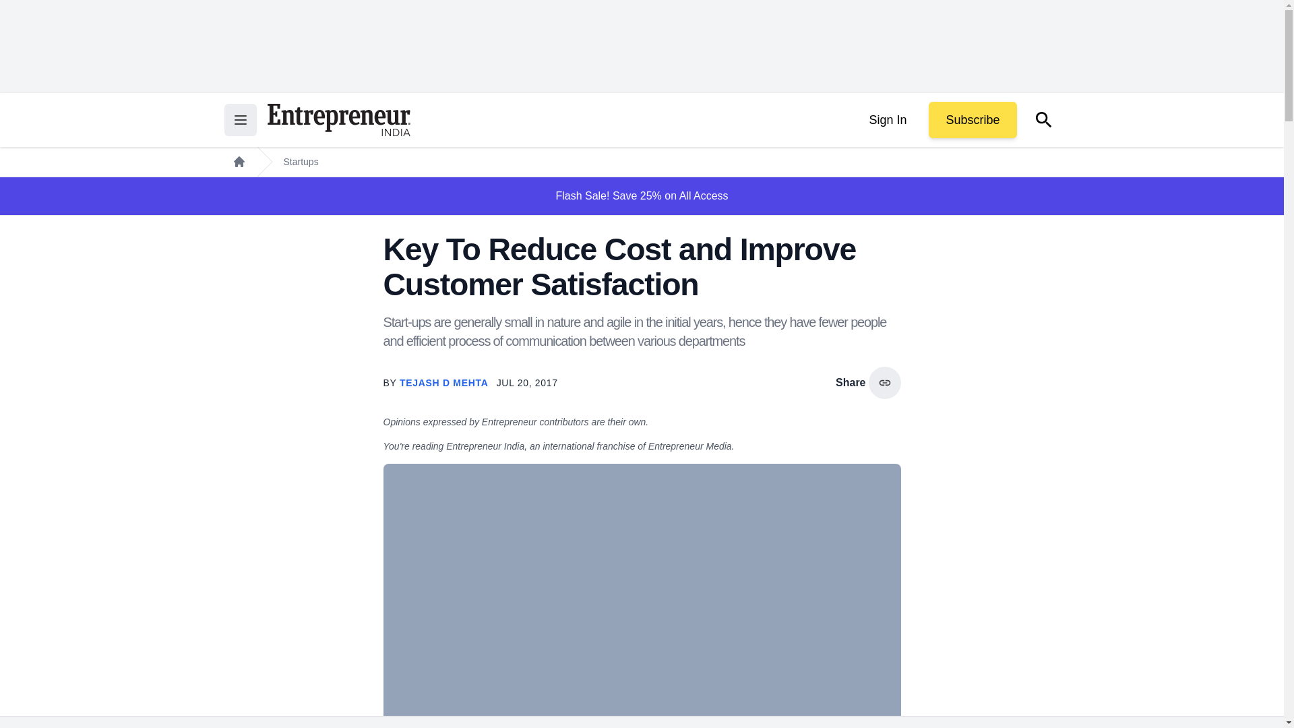  Describe the element at coordinates (338, 120) in the screenshot. I see `Return to the home page` at that location.